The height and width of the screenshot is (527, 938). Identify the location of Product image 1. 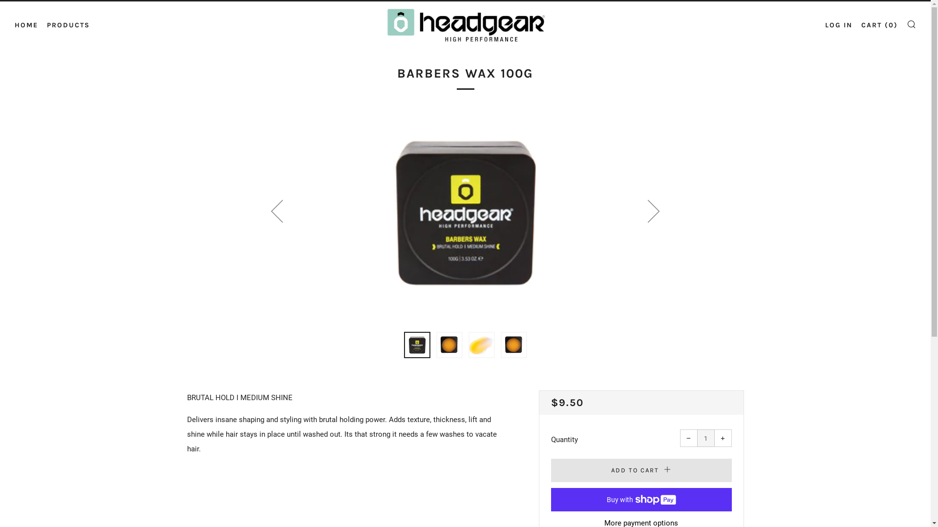
(417, 345).